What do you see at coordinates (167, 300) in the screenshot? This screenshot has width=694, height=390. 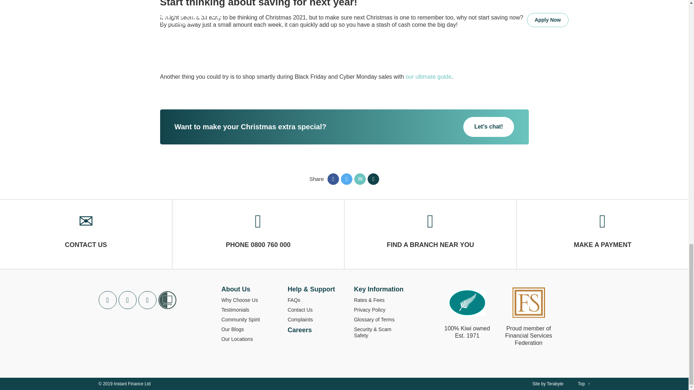 I see `Shielded site` at bounding box center [167, 300].